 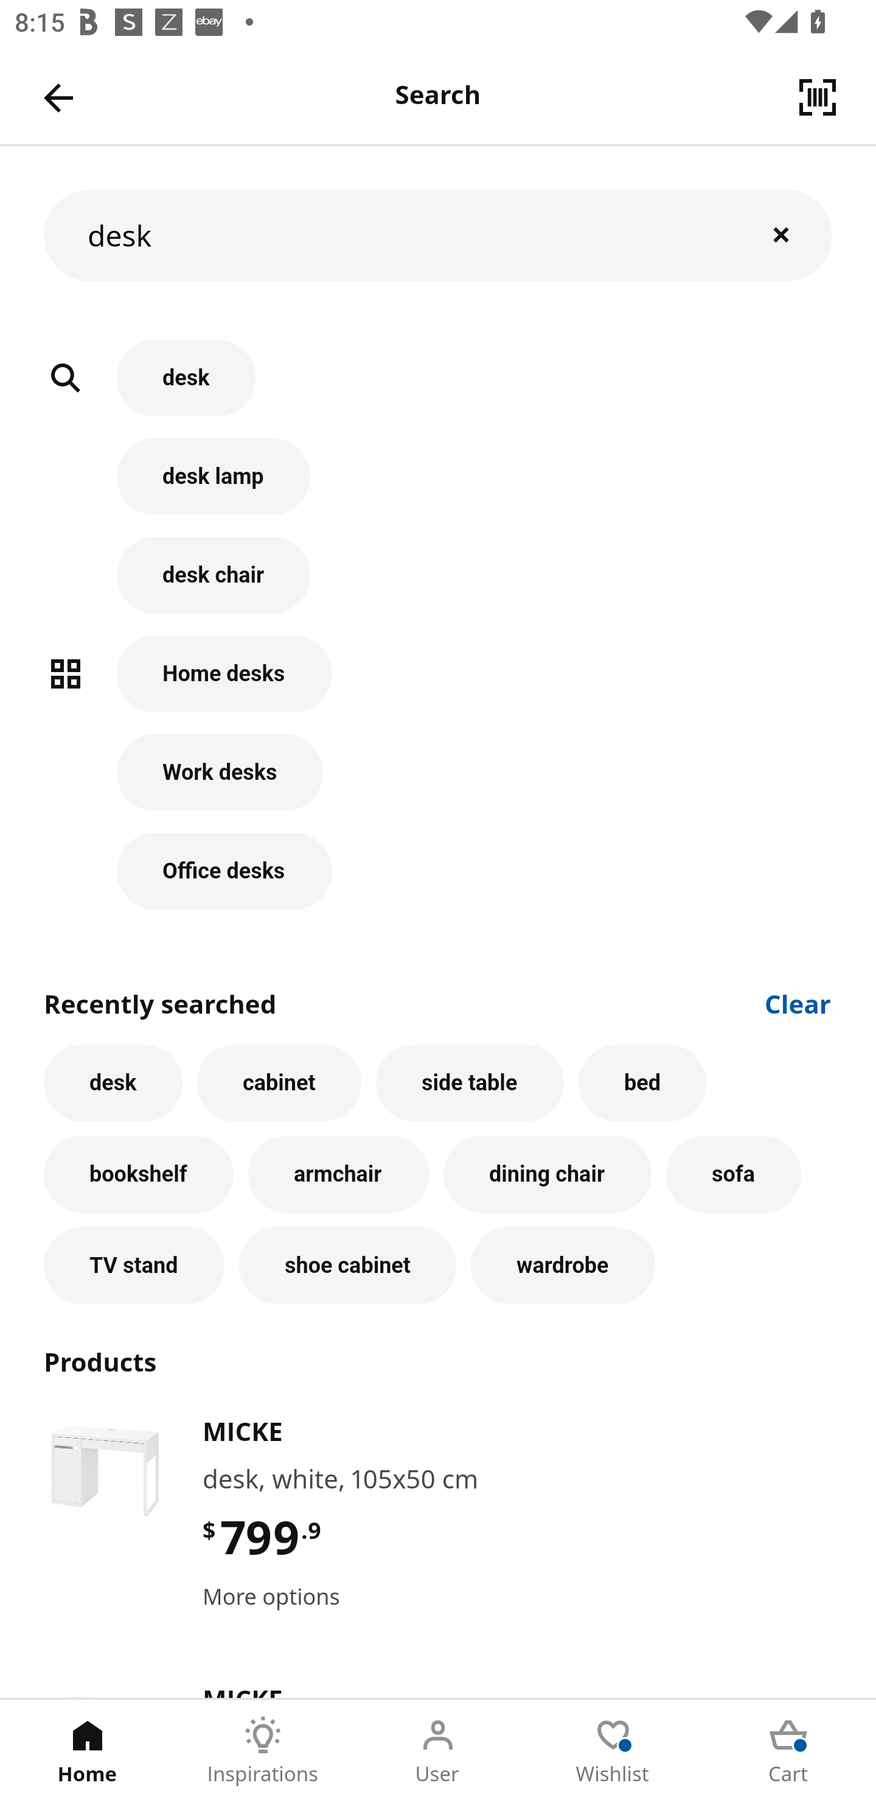 I want to click on Home
Tab 1 of 5, so click(x=88, y=1751).